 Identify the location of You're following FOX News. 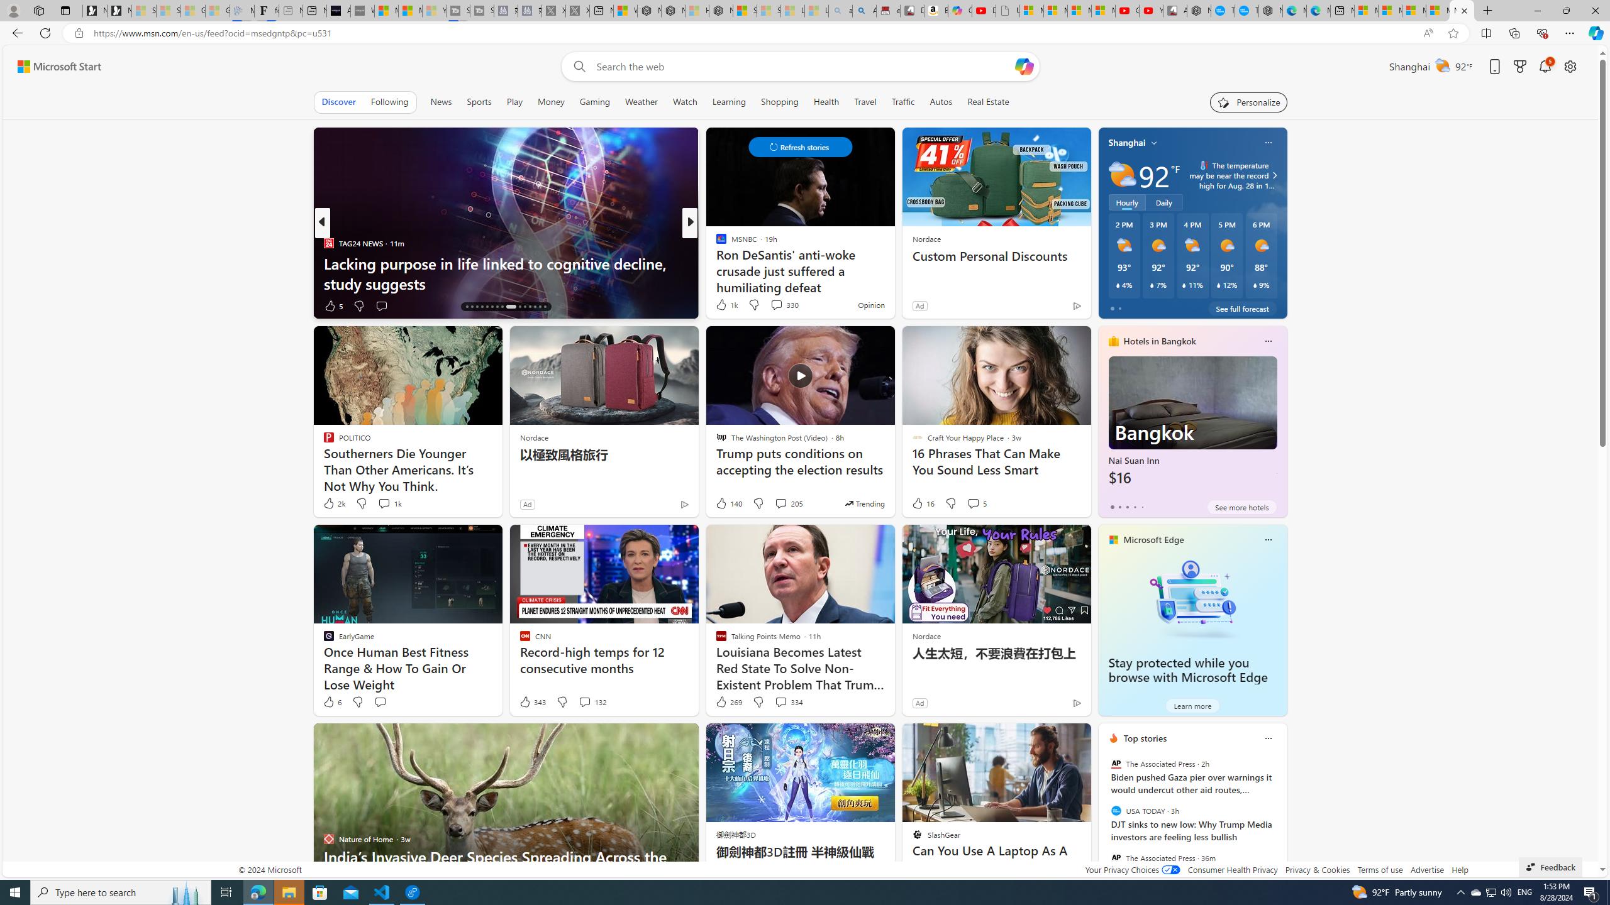
(280, 308).